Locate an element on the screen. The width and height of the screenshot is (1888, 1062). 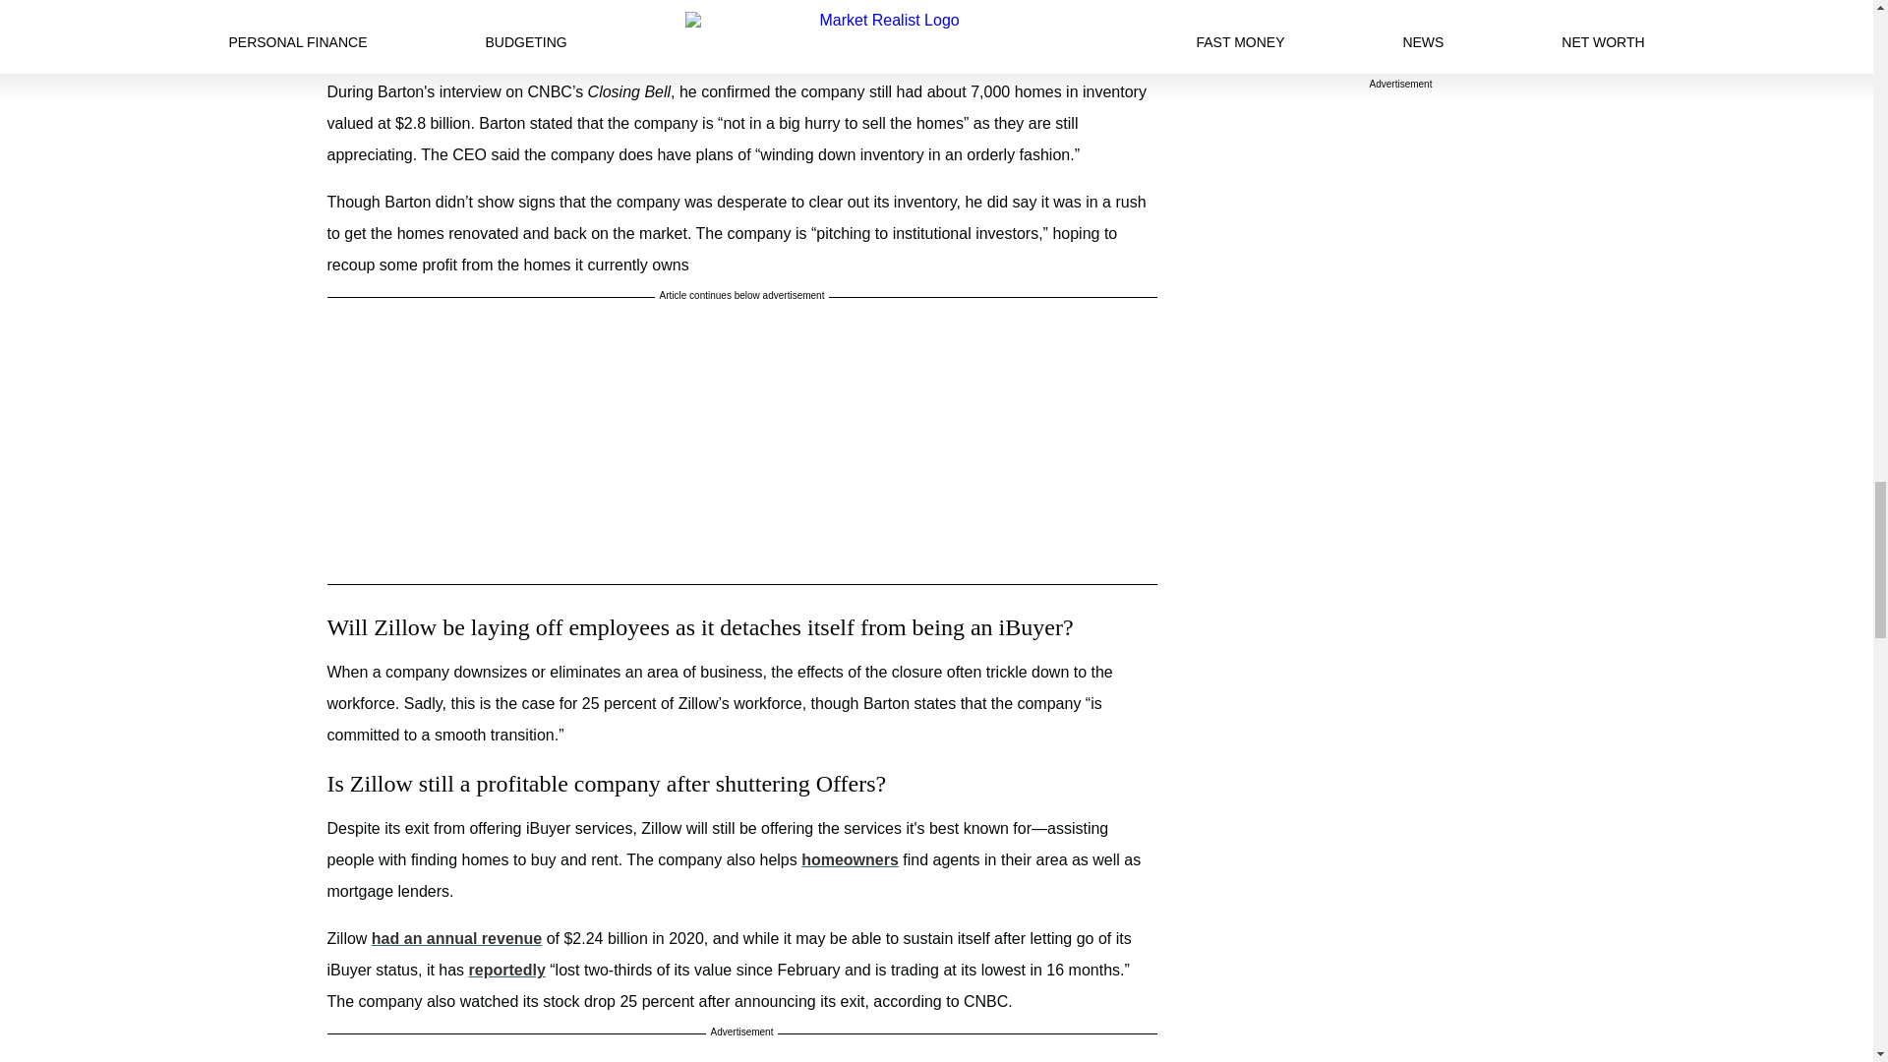
homeowners is located at coordinates (850, 859).